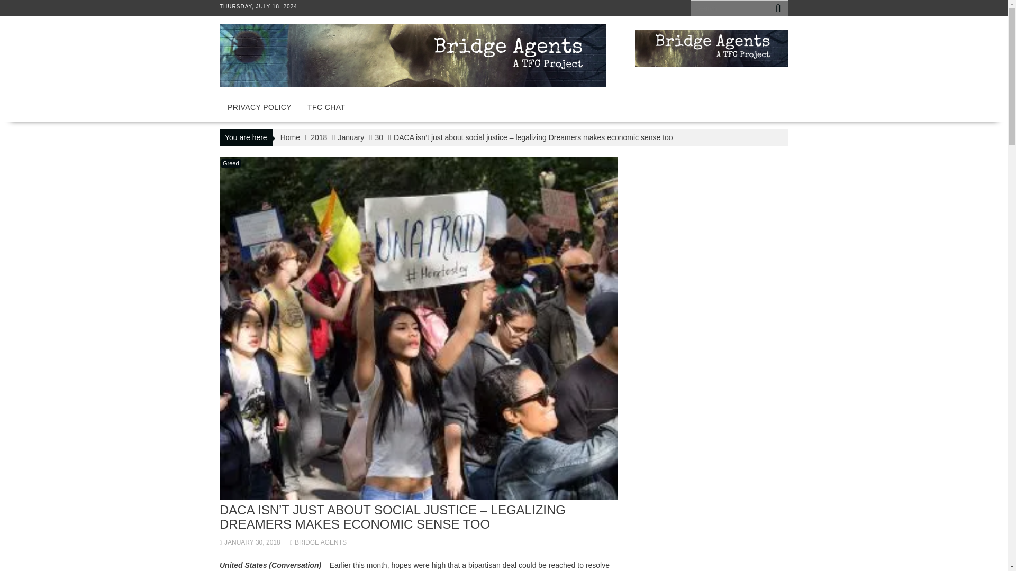 This screenshot has width=1016, height=571. Describe the element at coordinates (295, 565) in the screenshot. I see `Conversation` at that location.